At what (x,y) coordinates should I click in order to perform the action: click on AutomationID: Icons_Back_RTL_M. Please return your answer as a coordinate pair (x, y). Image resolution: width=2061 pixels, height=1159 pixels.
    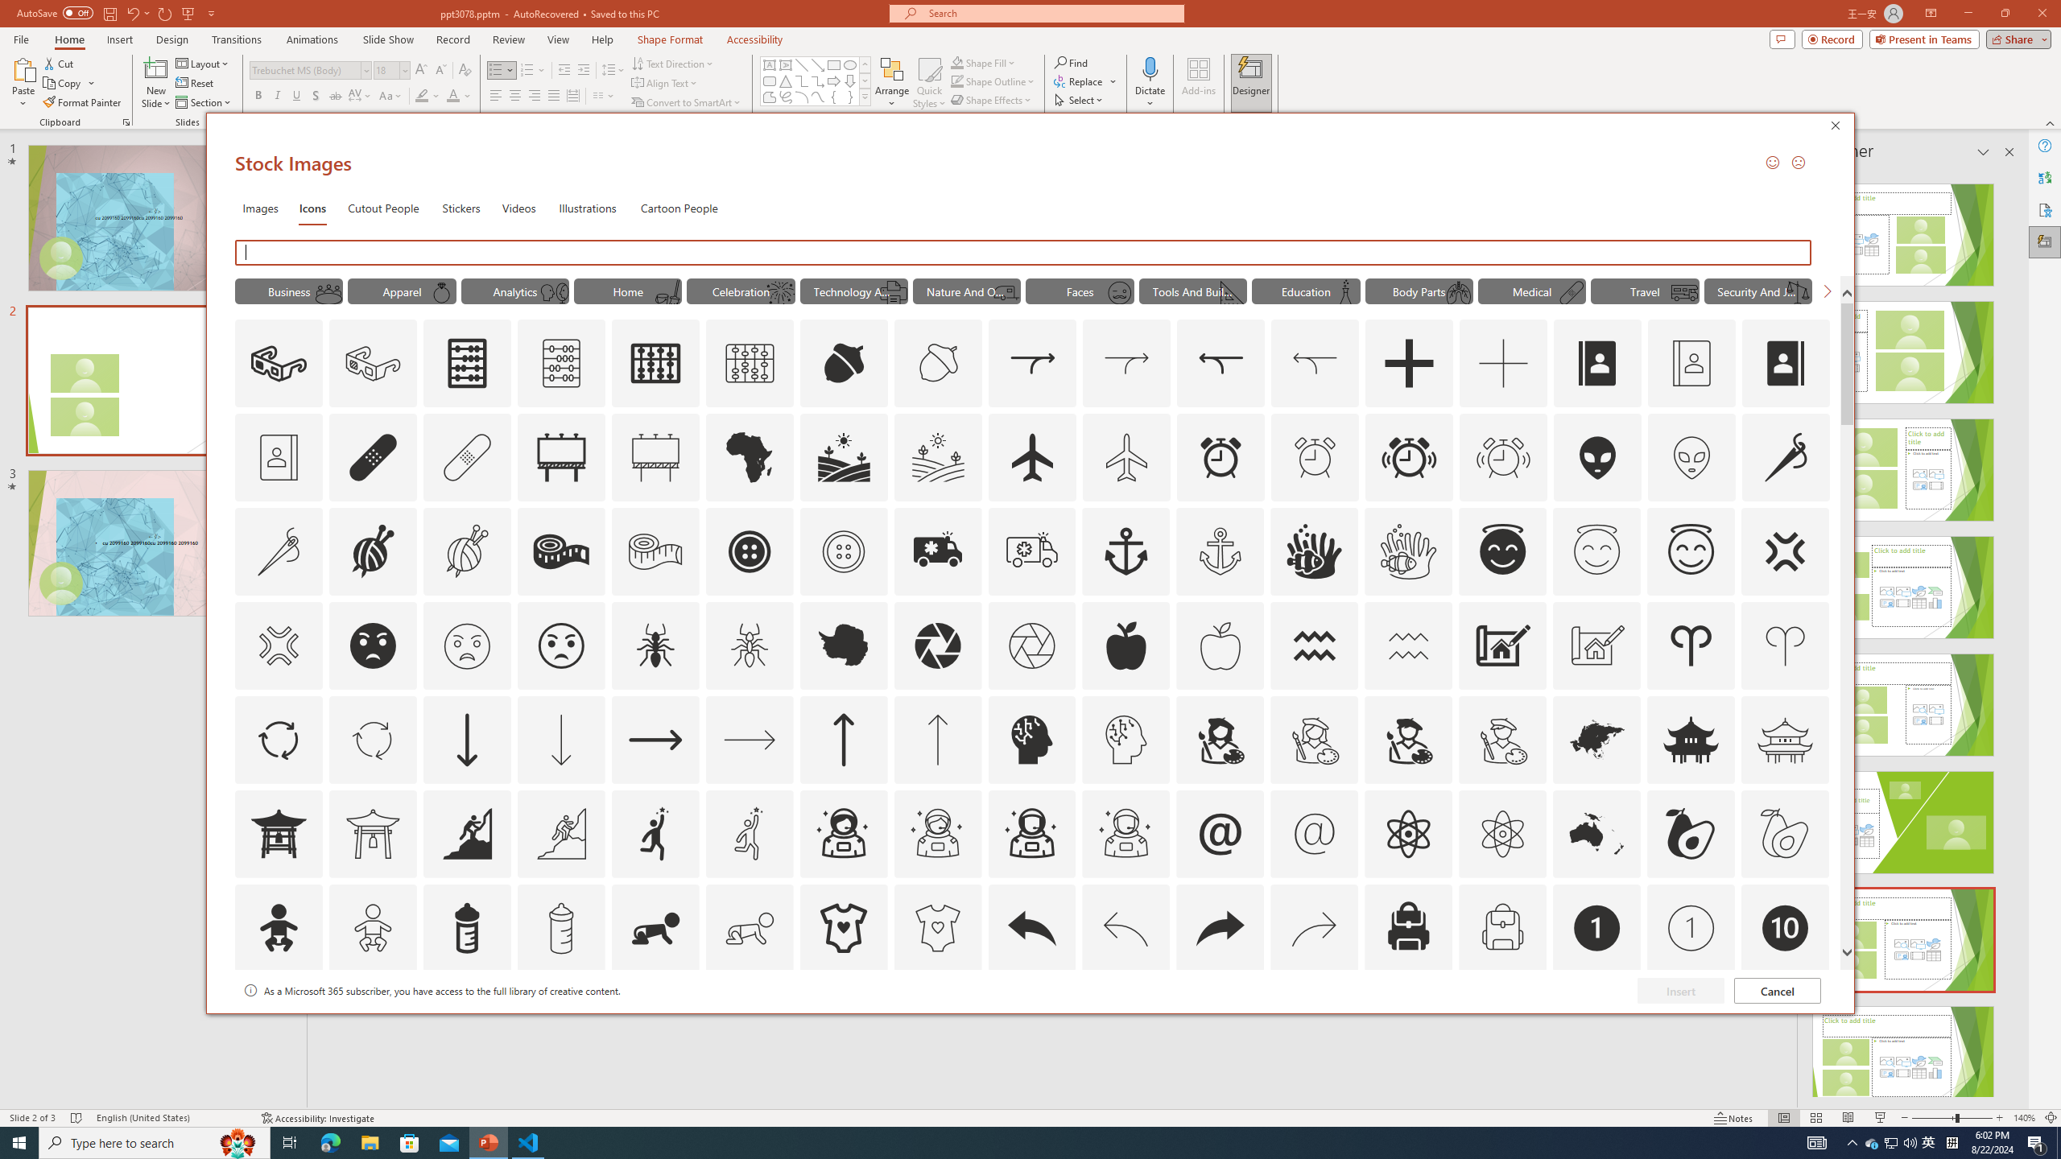
    Looking at the image, I should click on (1315, 928).